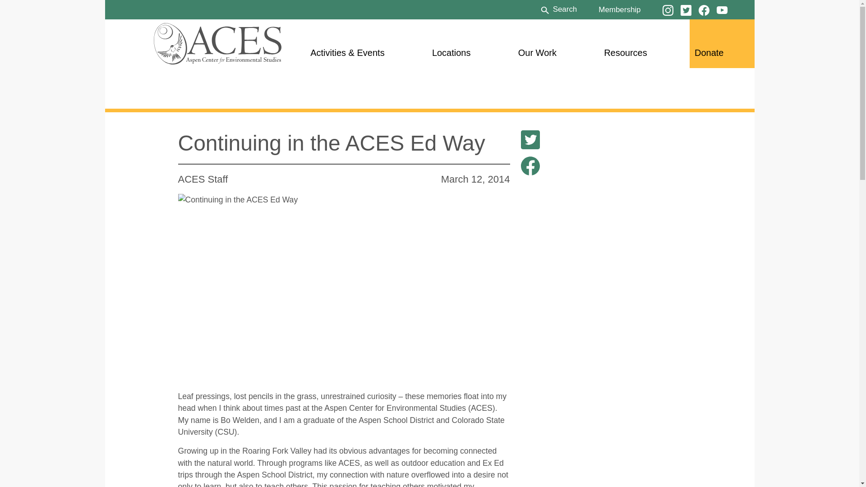 The image size is (866, 487). I want to click on Our Work, so click(537, 52).